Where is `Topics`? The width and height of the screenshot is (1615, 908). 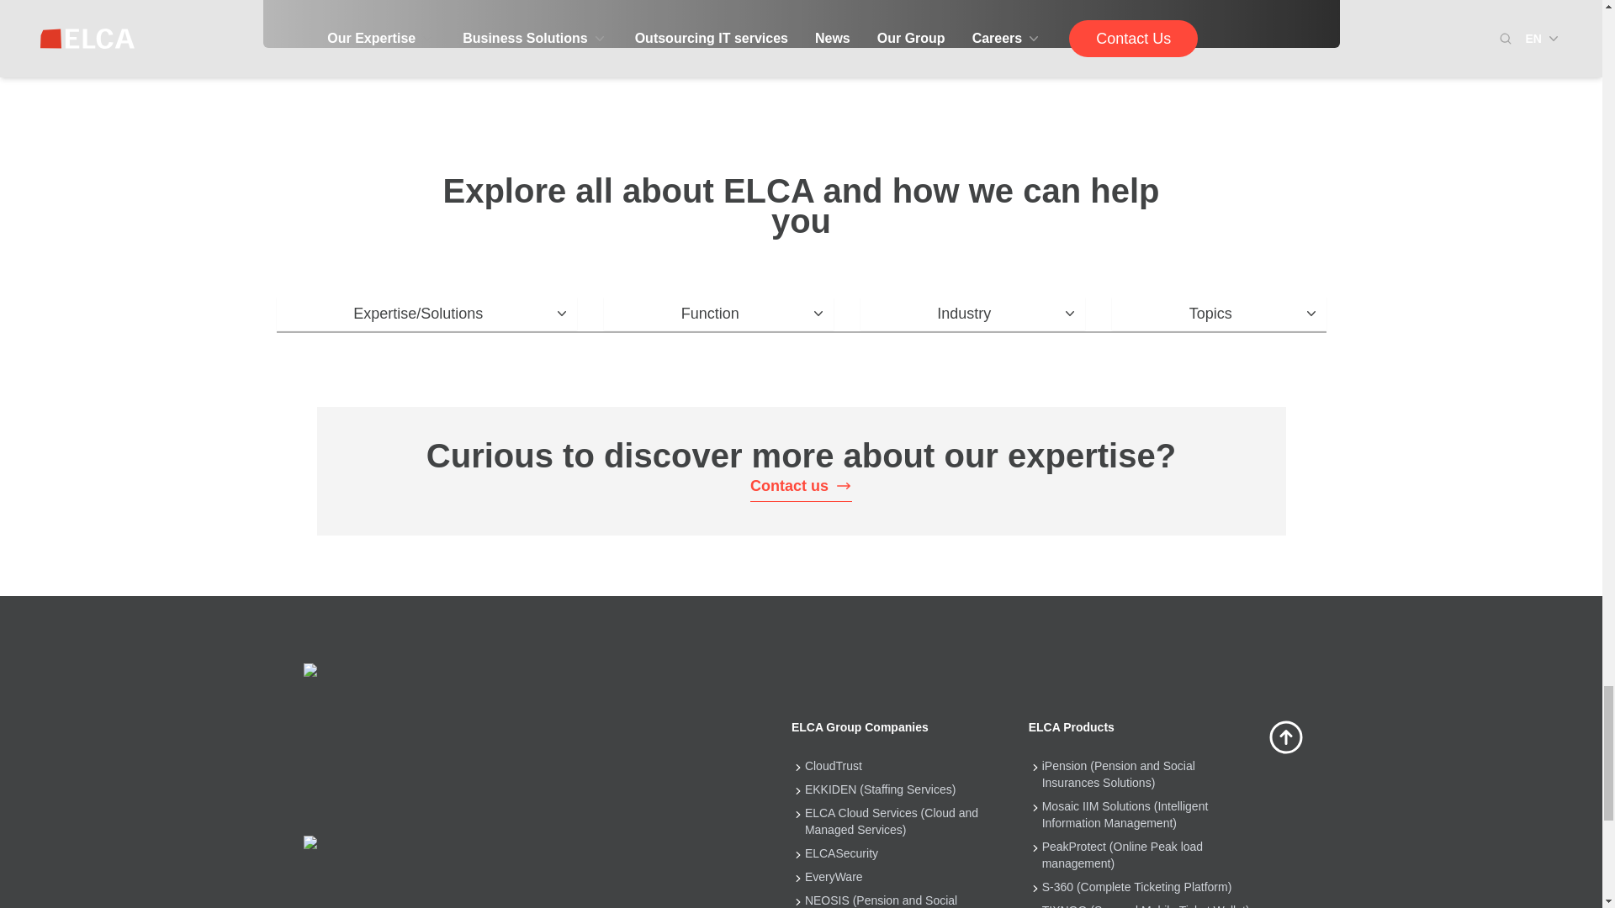 Topics is located at coordinates (1219, 314).